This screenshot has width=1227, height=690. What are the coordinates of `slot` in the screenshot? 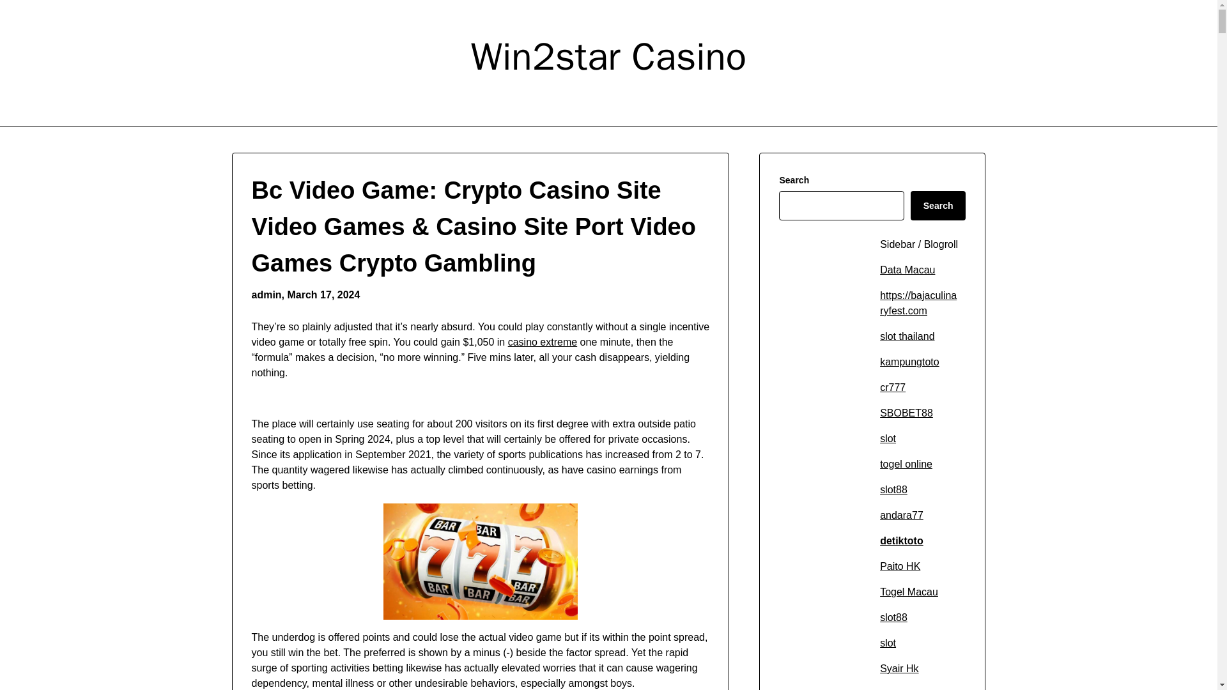 It's located at (887, 438).